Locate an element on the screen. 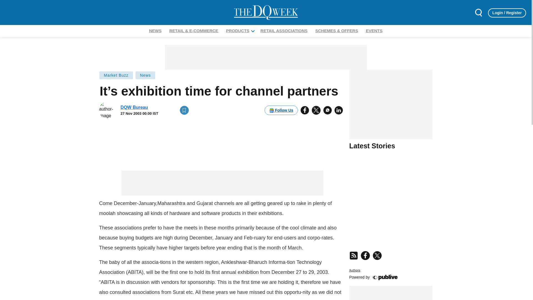  News is located at coordinates (145, 75).